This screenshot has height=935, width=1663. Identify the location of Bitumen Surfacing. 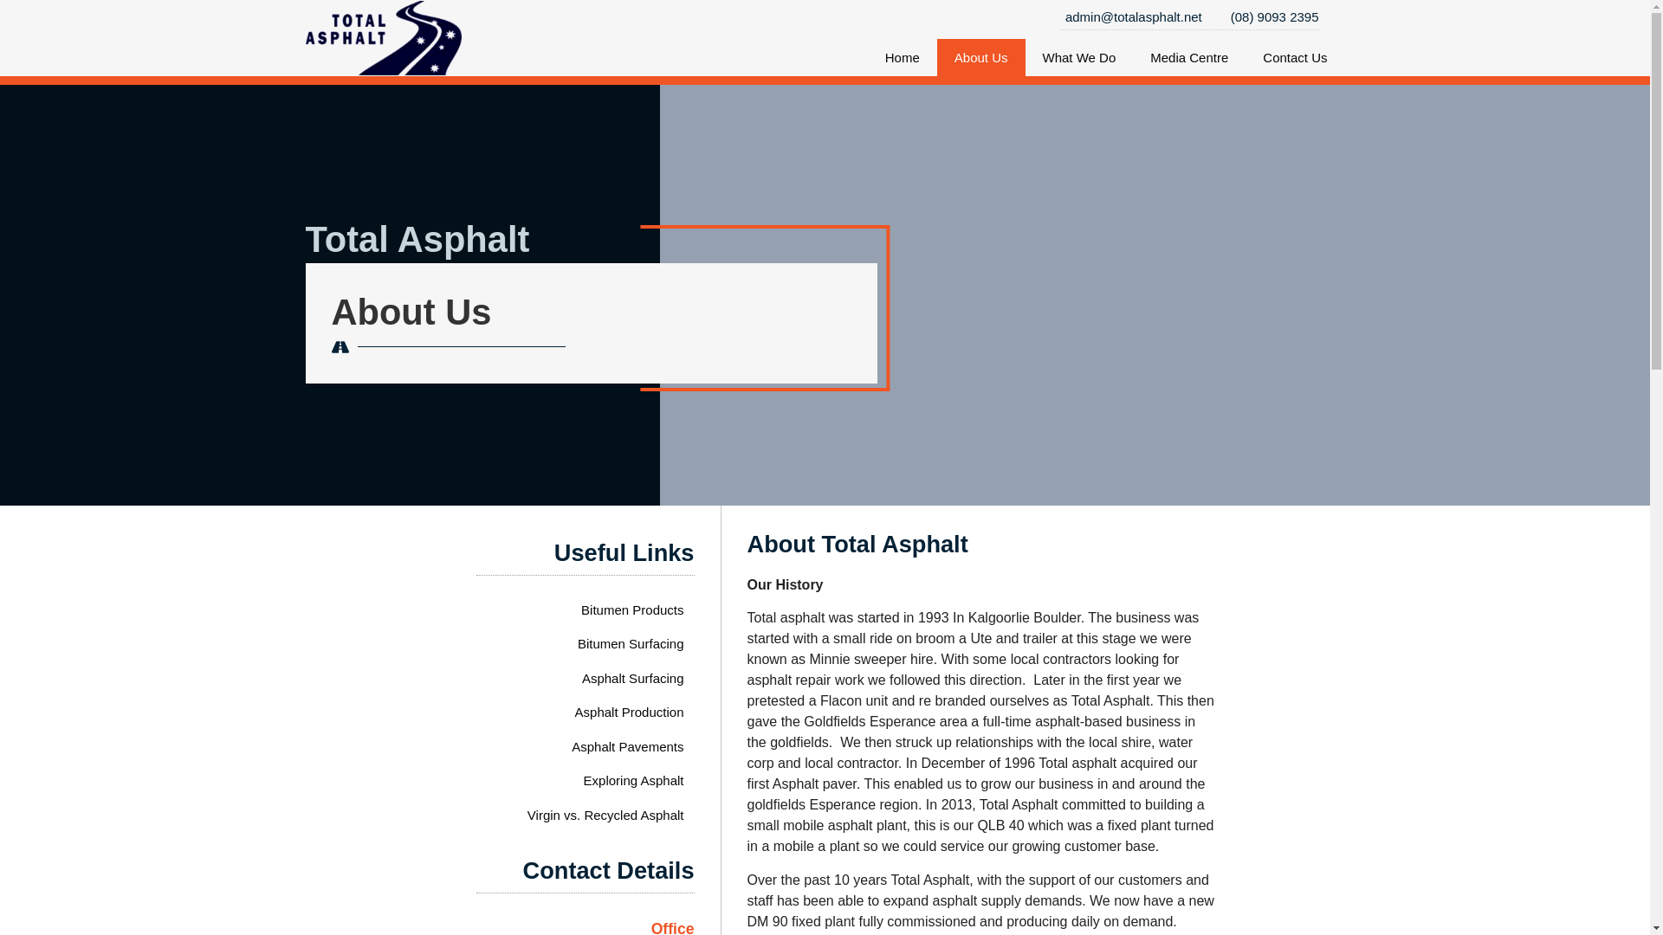
(606, 643).